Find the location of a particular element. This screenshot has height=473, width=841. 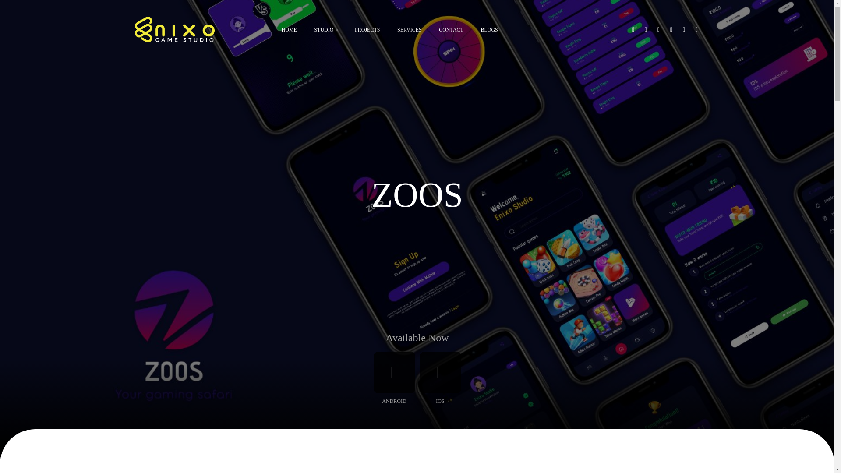

ANDROID is located at coordinates (394, 379).